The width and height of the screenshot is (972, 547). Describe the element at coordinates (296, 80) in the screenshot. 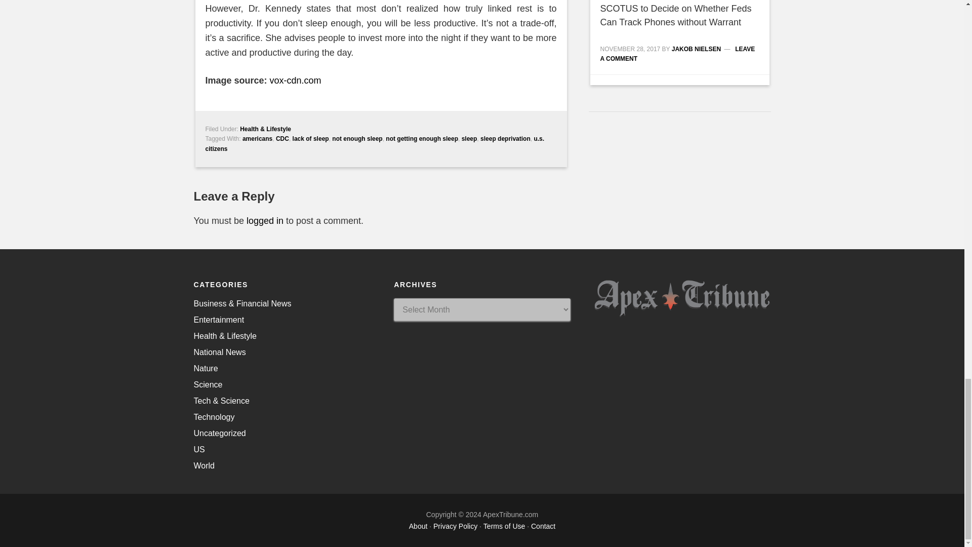

I see `vox-cdn.com` at that location.